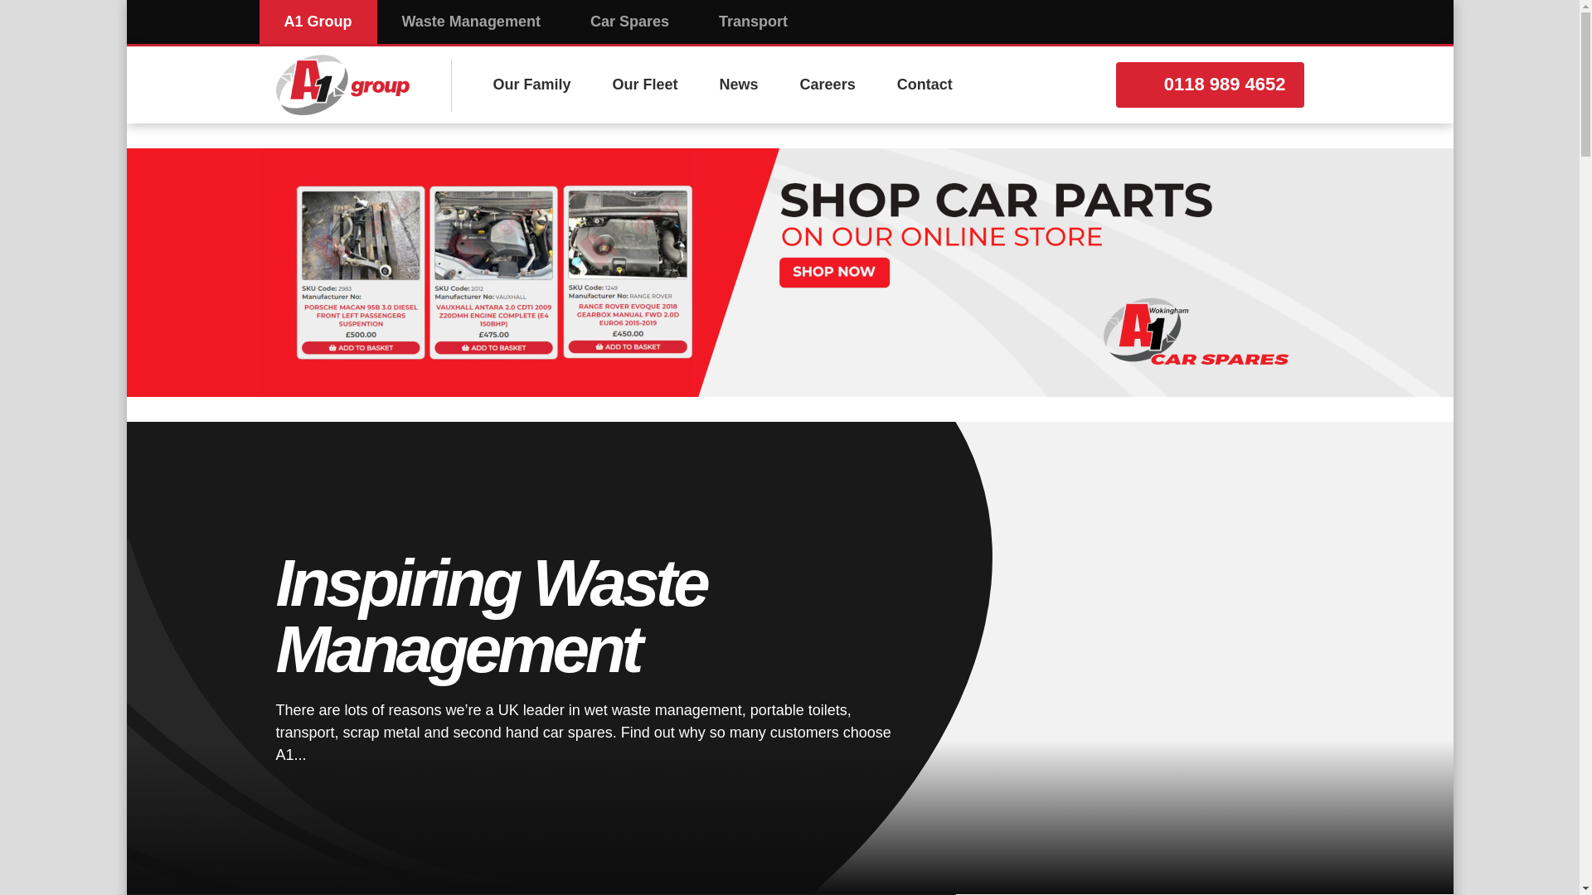 This screenshot has height=895, width=1592. Describe the element at coordinates (317, 22) in the screenshot. I see `A1 Group` at that location.